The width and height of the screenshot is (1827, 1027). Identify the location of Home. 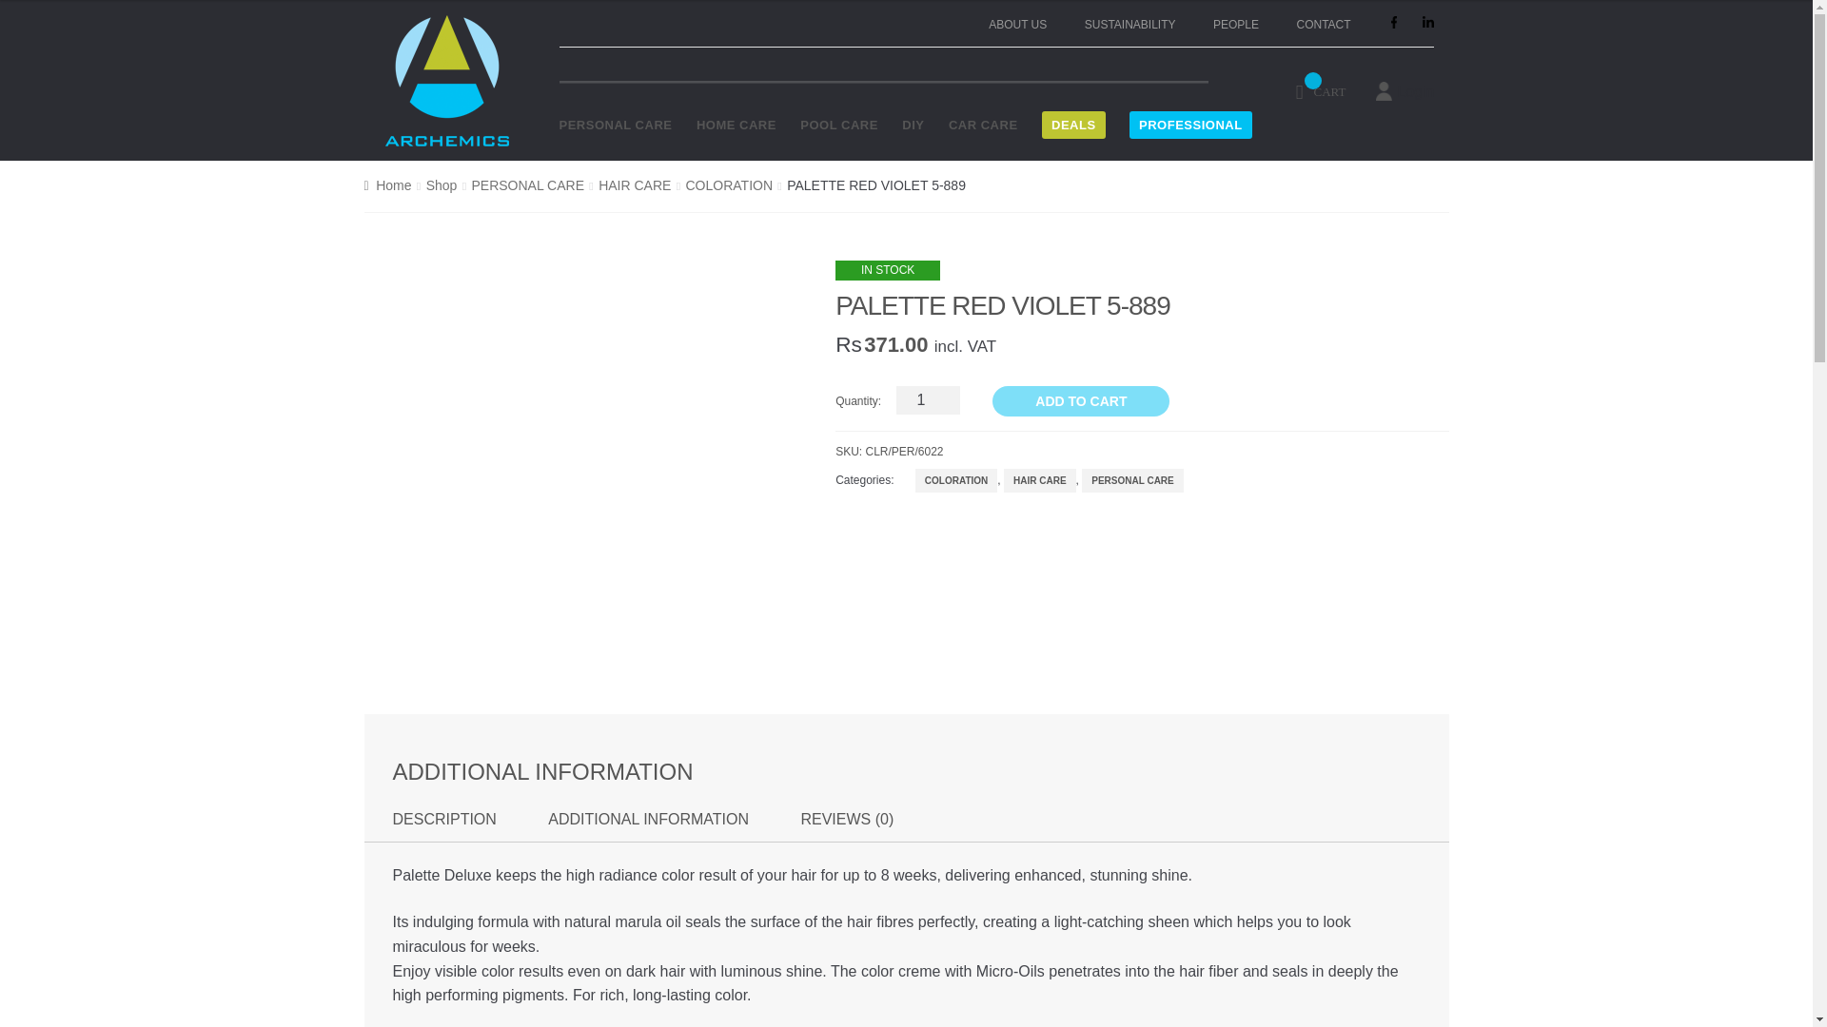
(387, 184).